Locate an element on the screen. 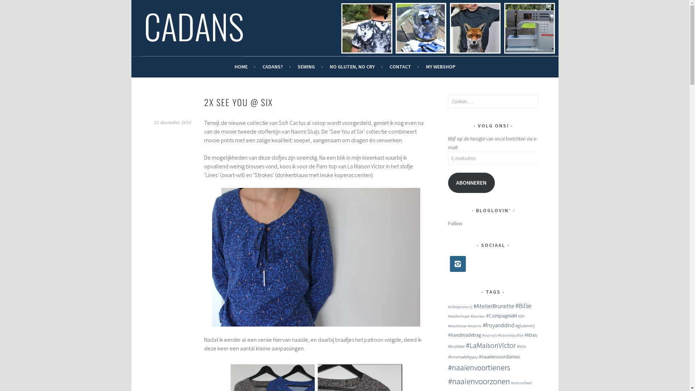 This screenshot has width=695, height=391. #kbas is located at coordinates (530, 335).